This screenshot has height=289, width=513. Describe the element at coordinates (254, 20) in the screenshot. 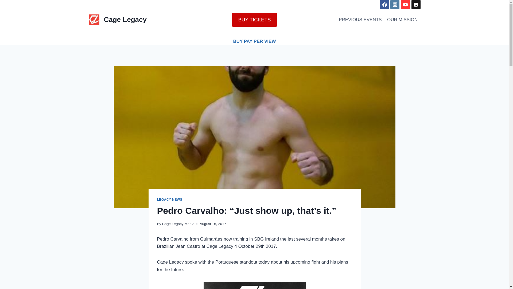

I see `BUY TICKETS` at that location.